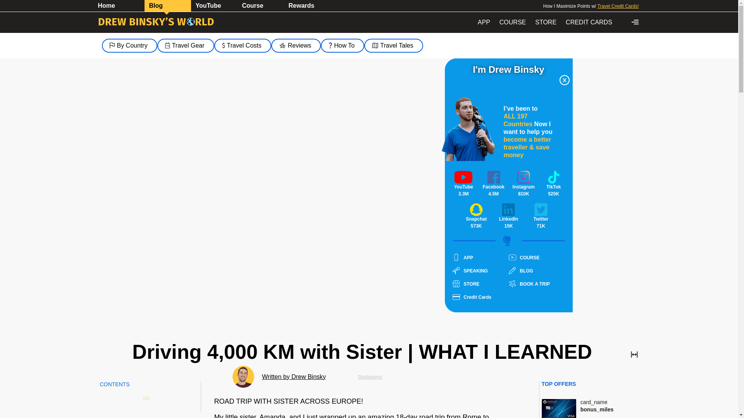 The image size is (744, 418). Describe the element at coordinates (370, 377) in the screenshot. I see `Disclosures` at that location.